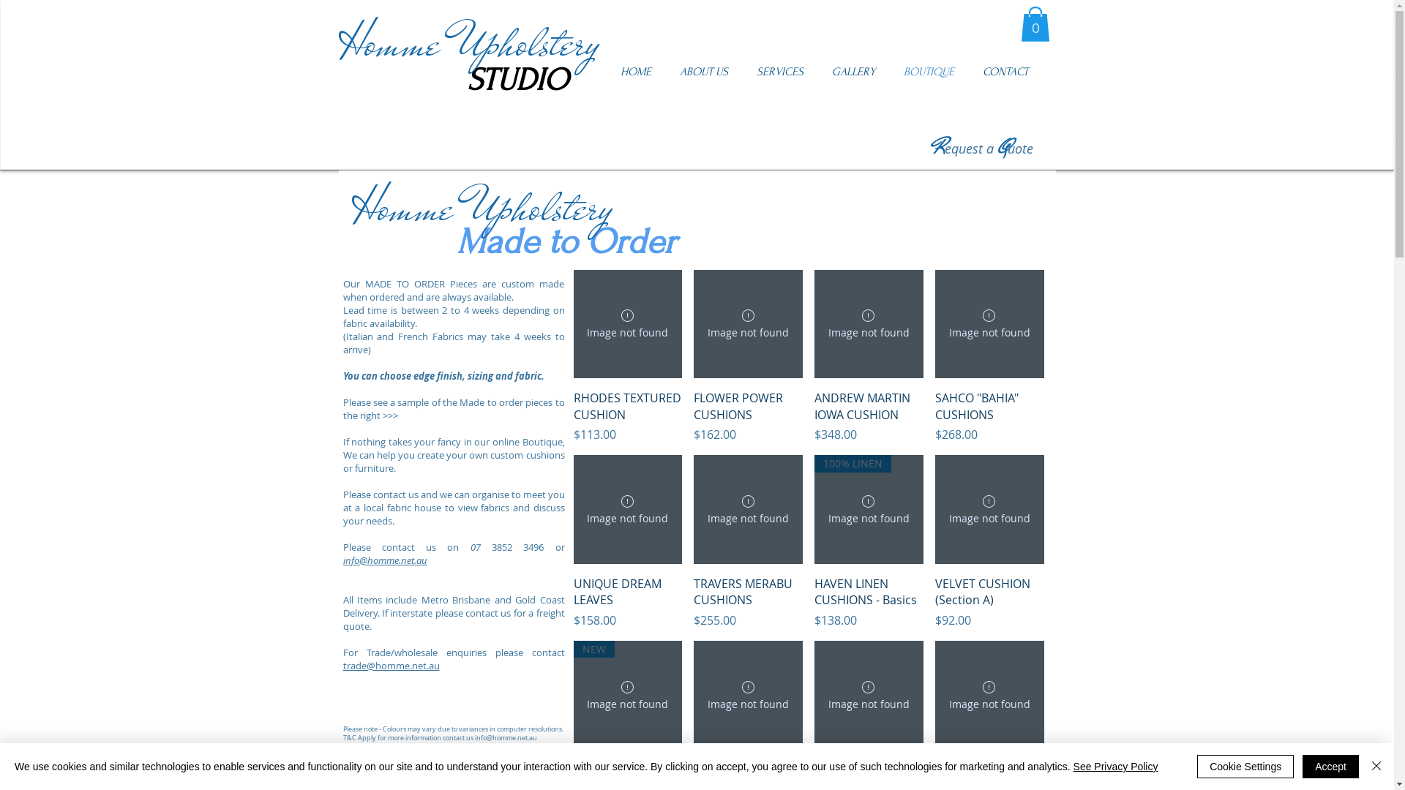  What do you see at coordinates (869, 325) in the screenshot?
I see `ANDREW MARTIN IOWA CUSHION
Image not found` at bounding box center [869, 325].